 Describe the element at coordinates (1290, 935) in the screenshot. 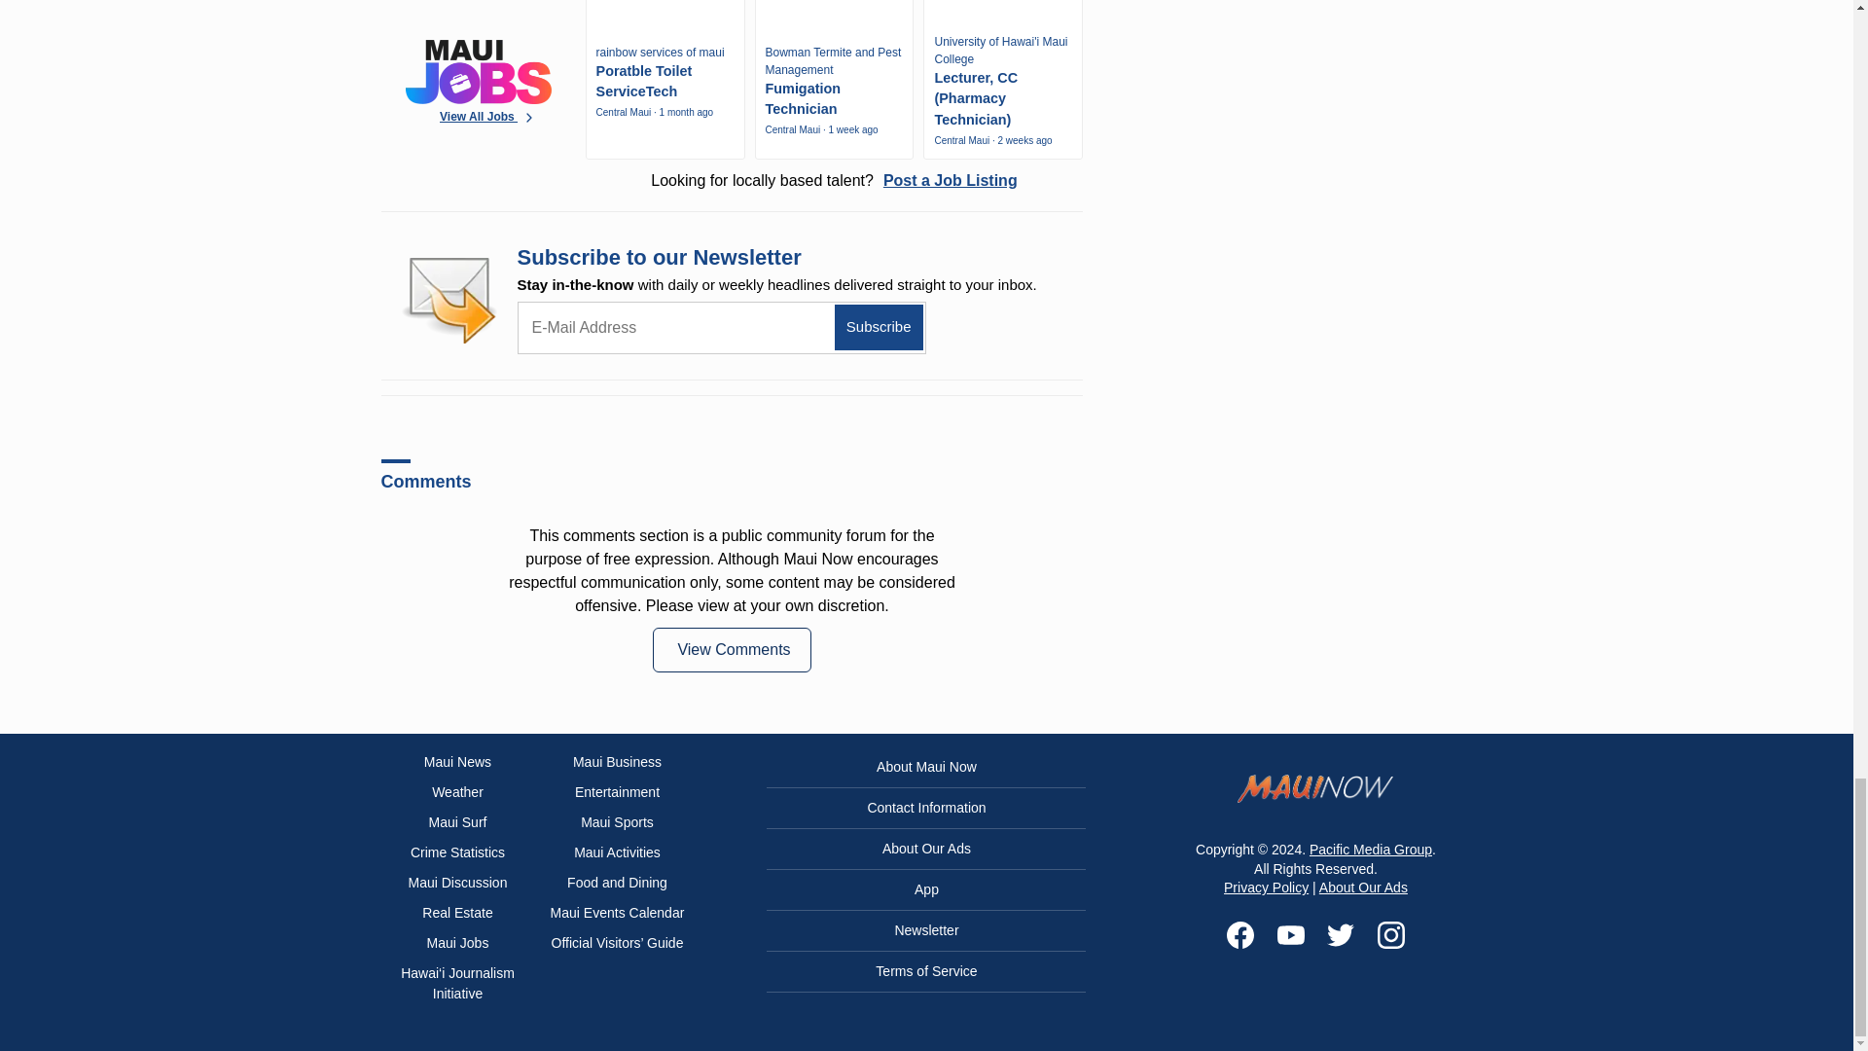

I see `YouTube` at that location.